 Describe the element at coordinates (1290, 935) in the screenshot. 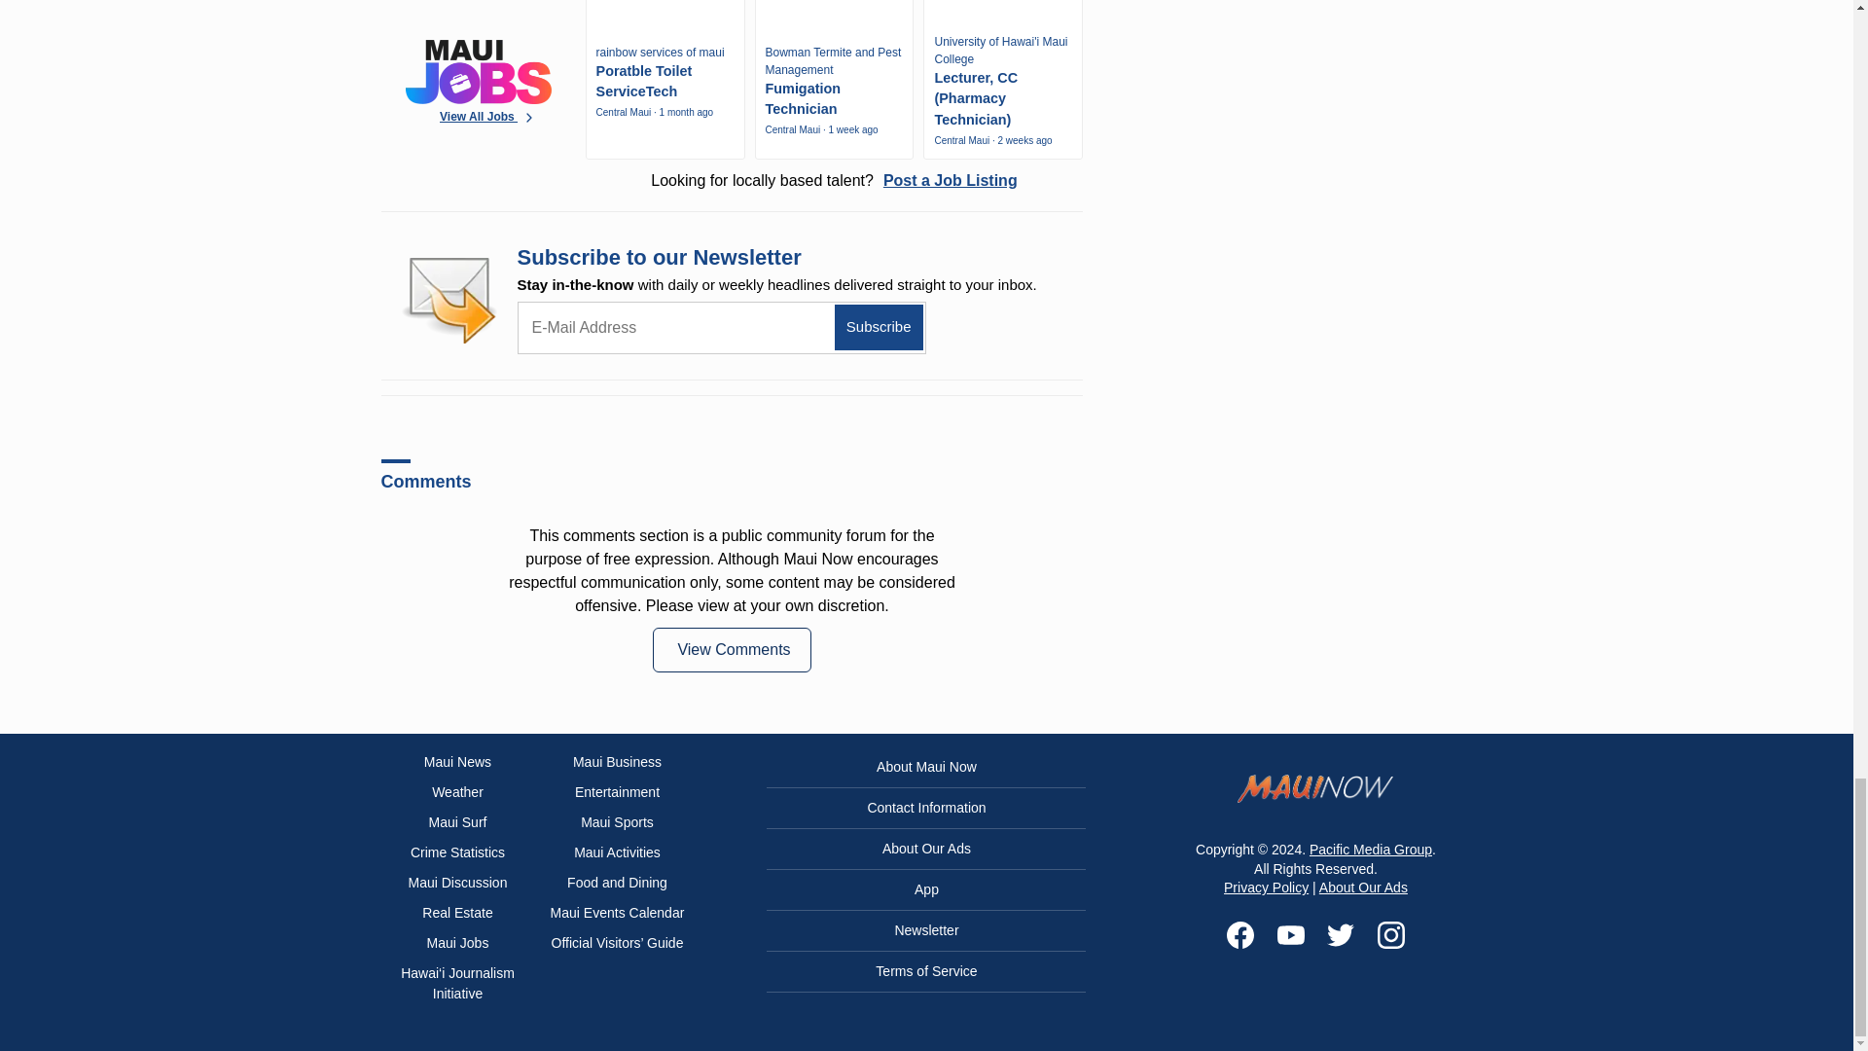

I see `YouTube` at that location.